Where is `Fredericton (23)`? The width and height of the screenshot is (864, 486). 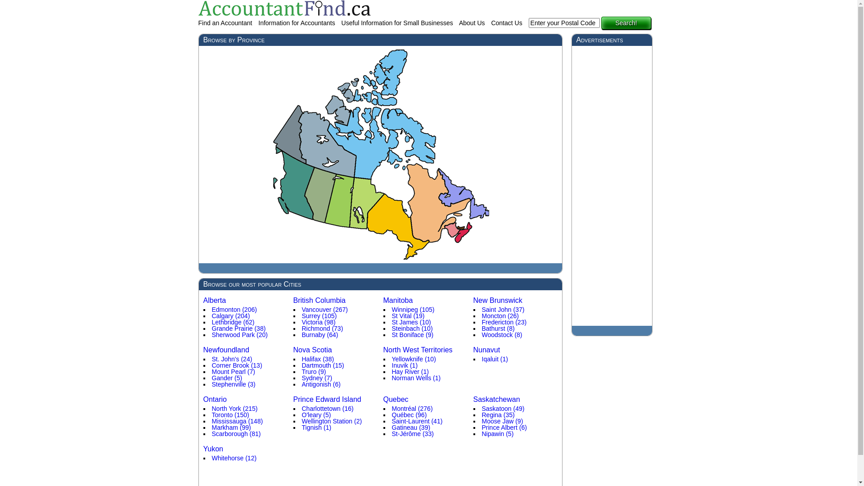 Fredericton (23) is located at coordinates (504, 323).